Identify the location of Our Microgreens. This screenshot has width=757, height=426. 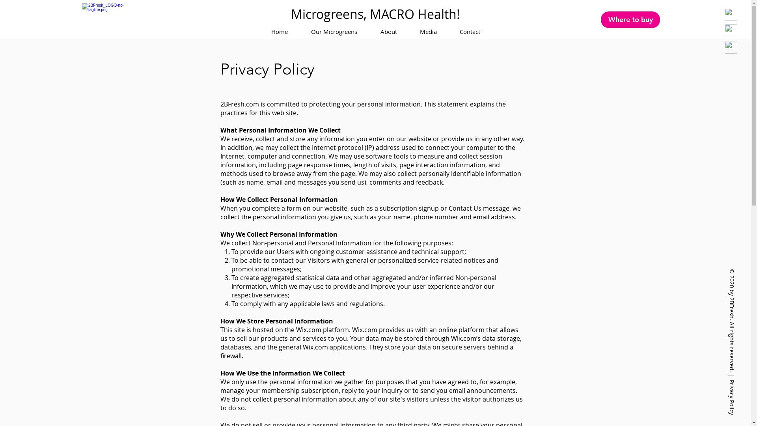
(334, 32).